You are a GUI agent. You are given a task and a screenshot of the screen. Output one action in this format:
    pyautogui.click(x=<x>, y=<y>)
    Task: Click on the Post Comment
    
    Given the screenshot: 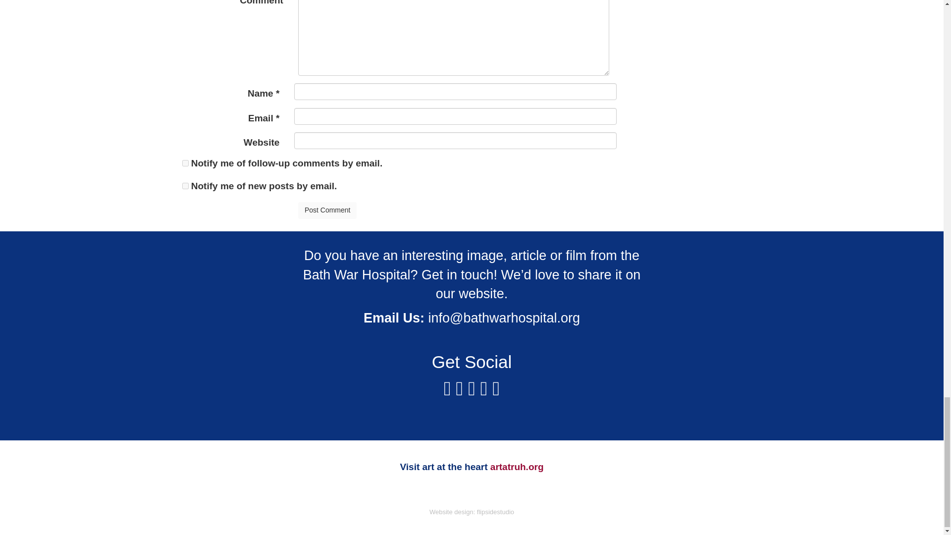 What is the action you would take?
    pyautogui.click(x=328, y=210)
    